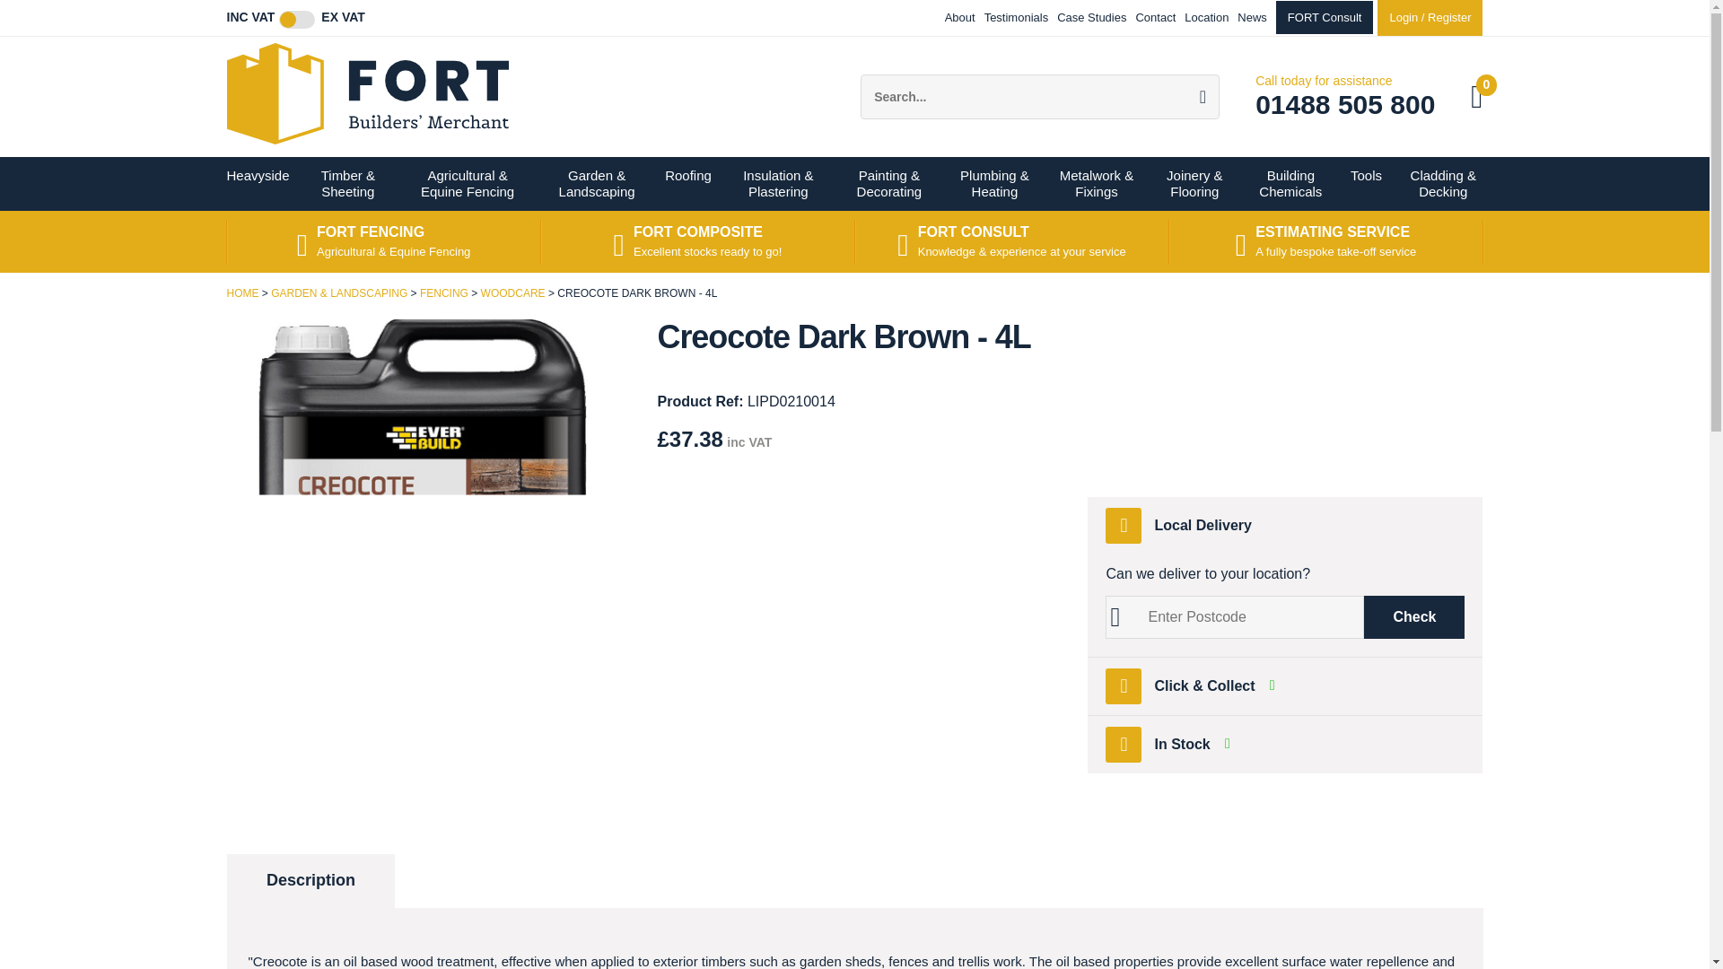 This screenshot has height=969, width=1723. Describe the element at coordinates (1016, 17) in the screenshot. I see `Testimonials` at that location.